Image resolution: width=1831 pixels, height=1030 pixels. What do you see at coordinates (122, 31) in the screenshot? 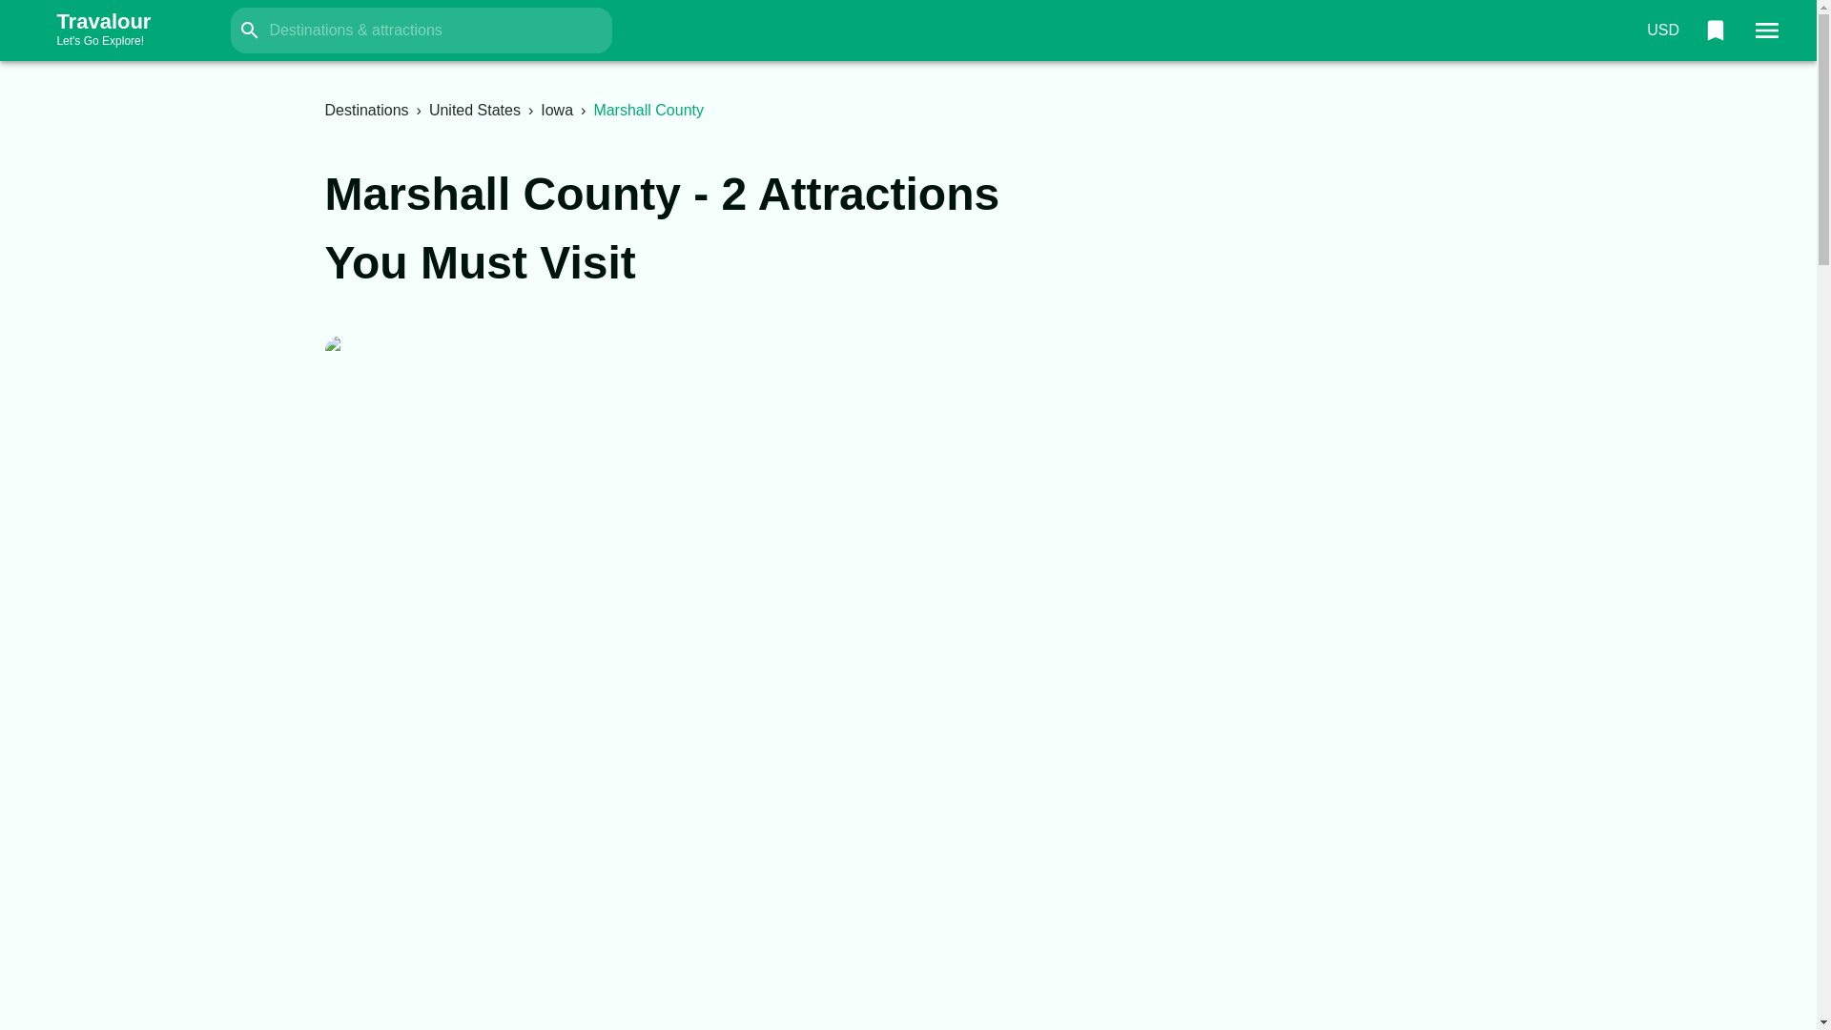
I see `Destinations` at bounding box center [122, 31].